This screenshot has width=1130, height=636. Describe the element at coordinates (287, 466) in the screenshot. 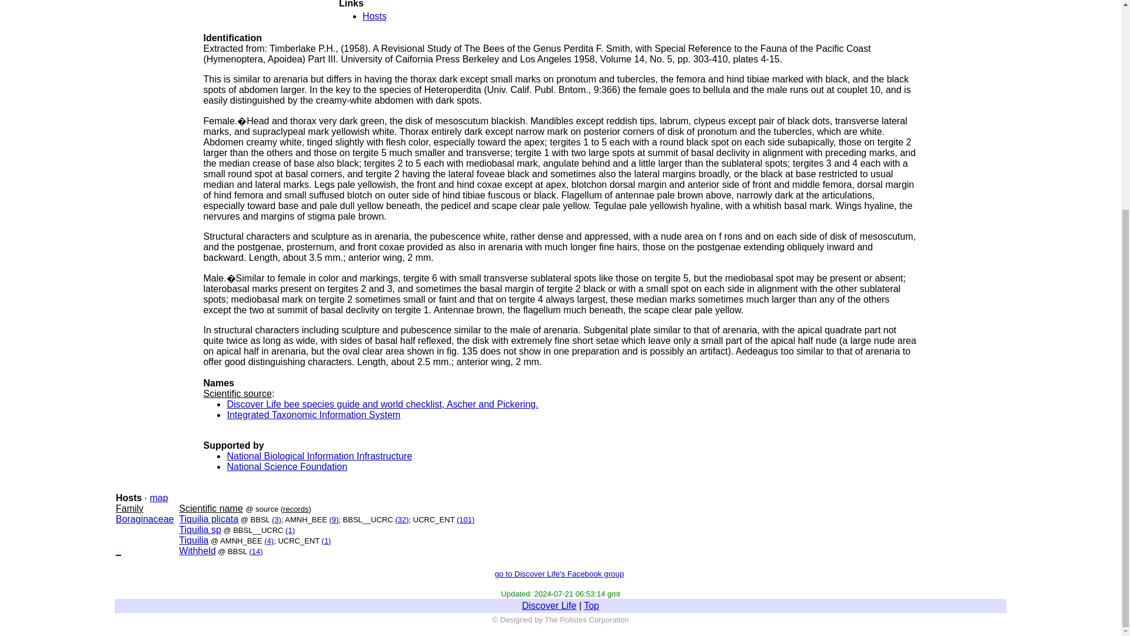

I see `National Science Foundation` at that location.